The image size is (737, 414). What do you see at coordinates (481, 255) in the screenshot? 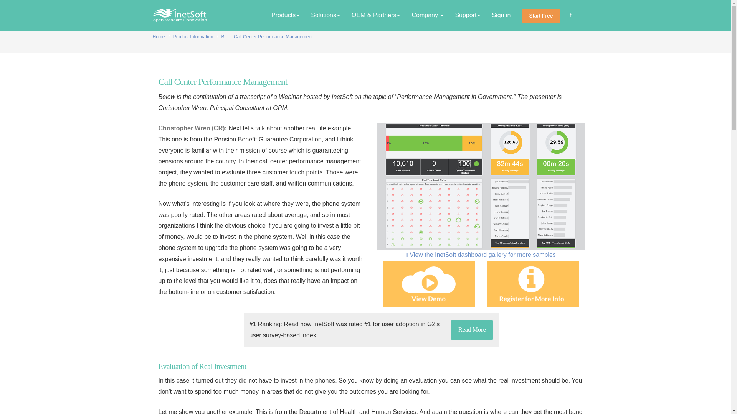
I see `View More Examples` at bounding box center [481, 255].